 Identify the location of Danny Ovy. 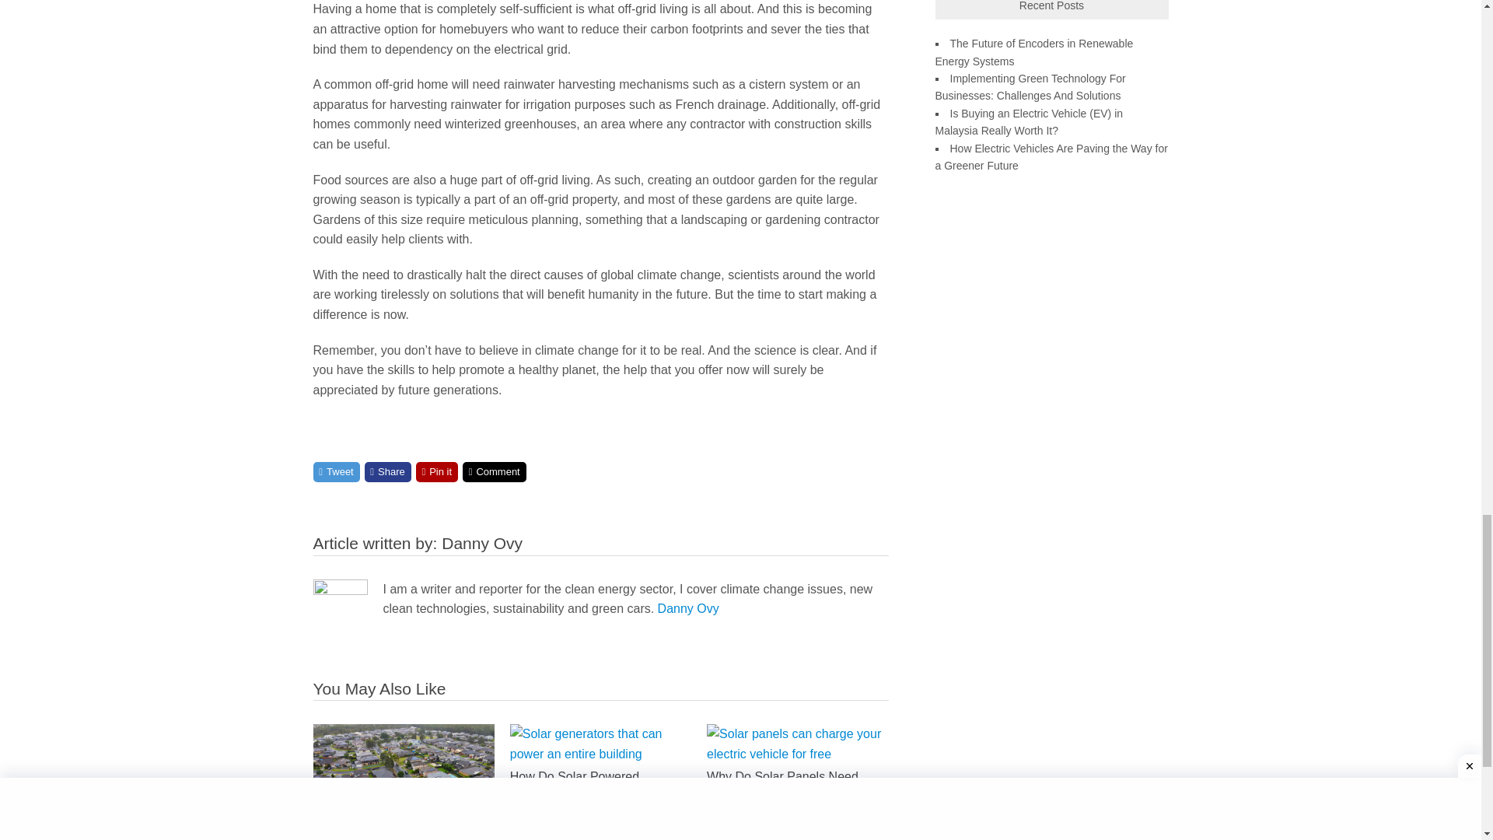
(482, 543).